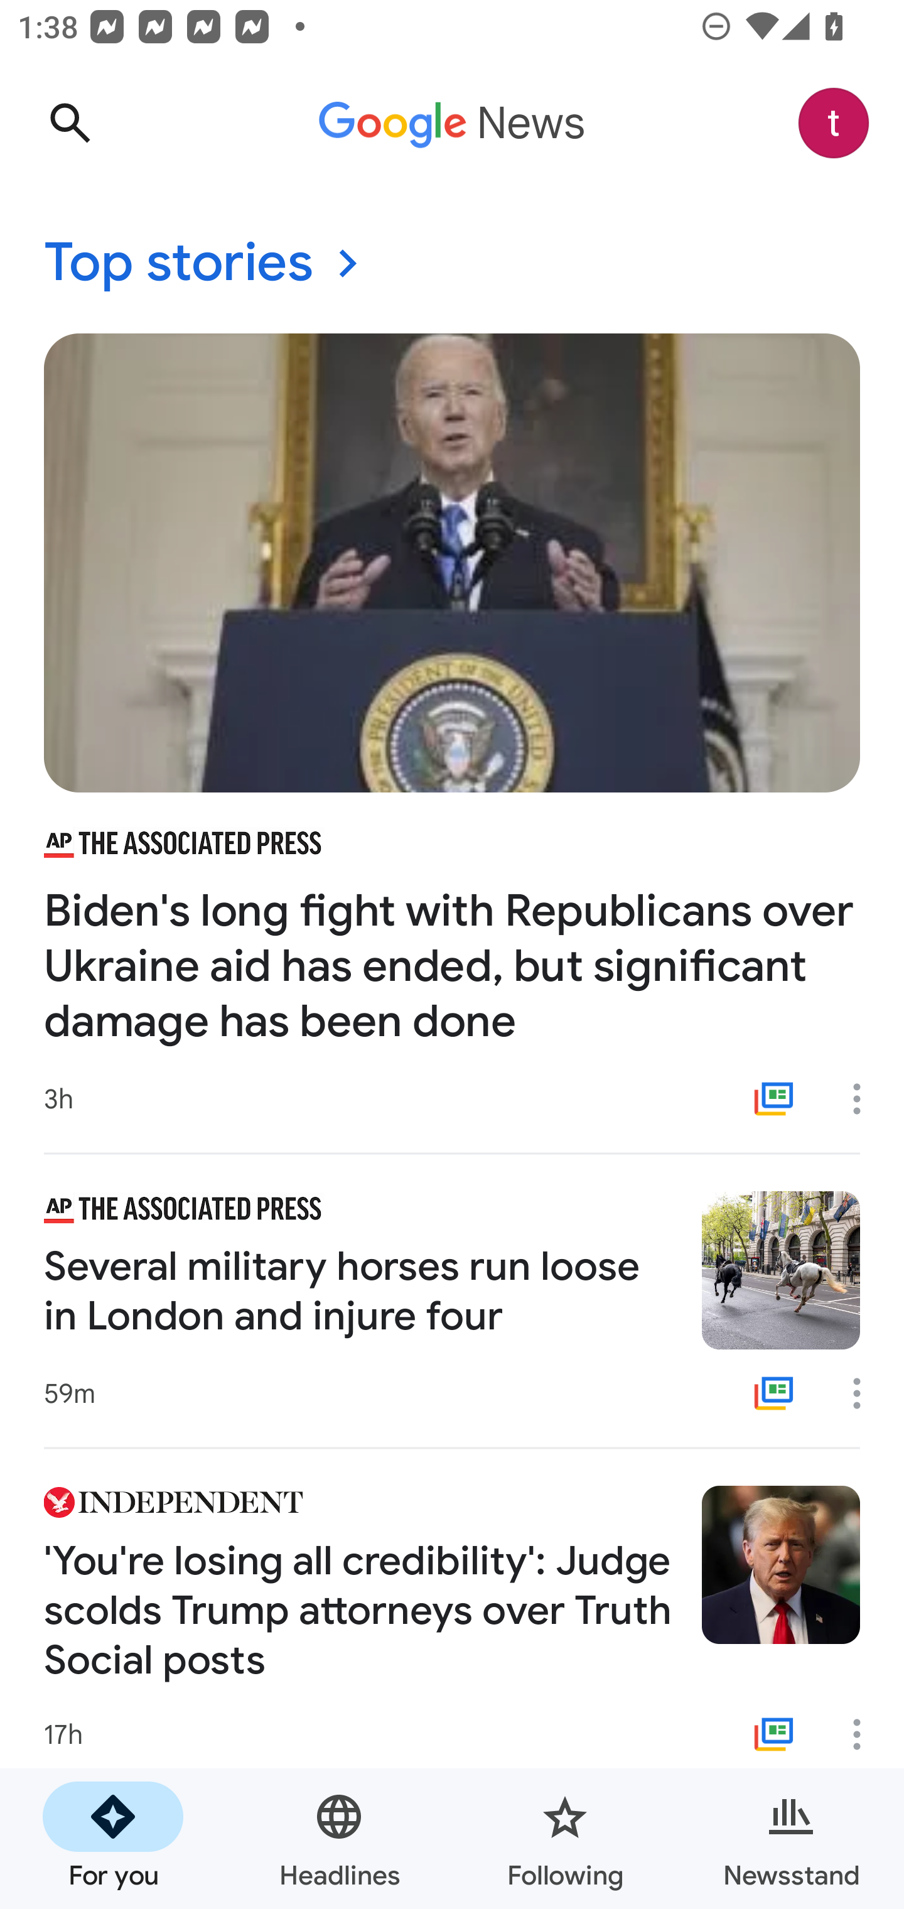  Describe the element at coordinates (452, 264) in the screenshot. I see `Top stories` at that location.